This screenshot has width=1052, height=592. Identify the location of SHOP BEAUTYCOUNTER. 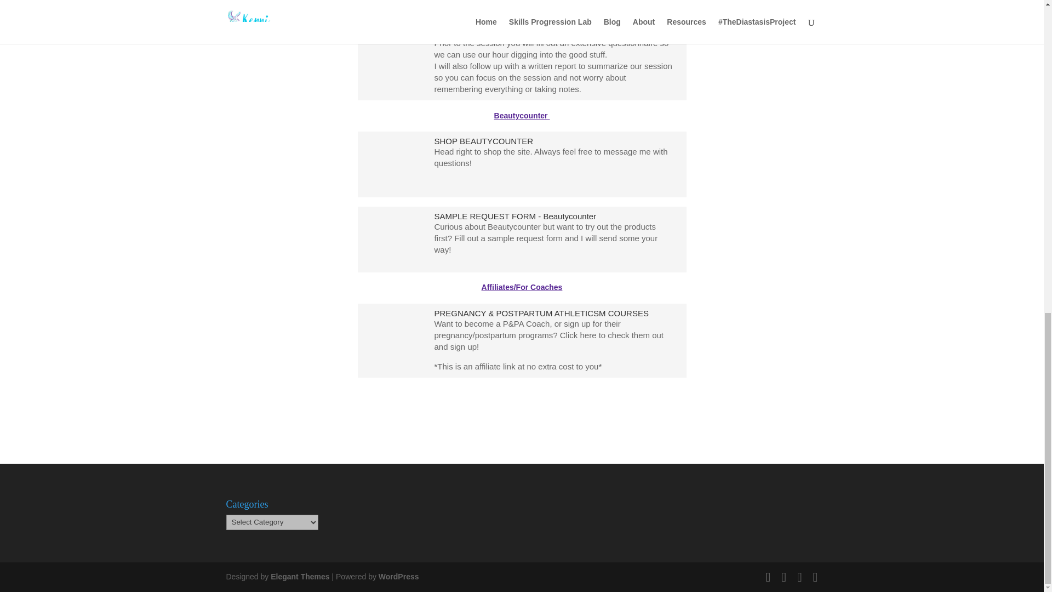
(483, 141).